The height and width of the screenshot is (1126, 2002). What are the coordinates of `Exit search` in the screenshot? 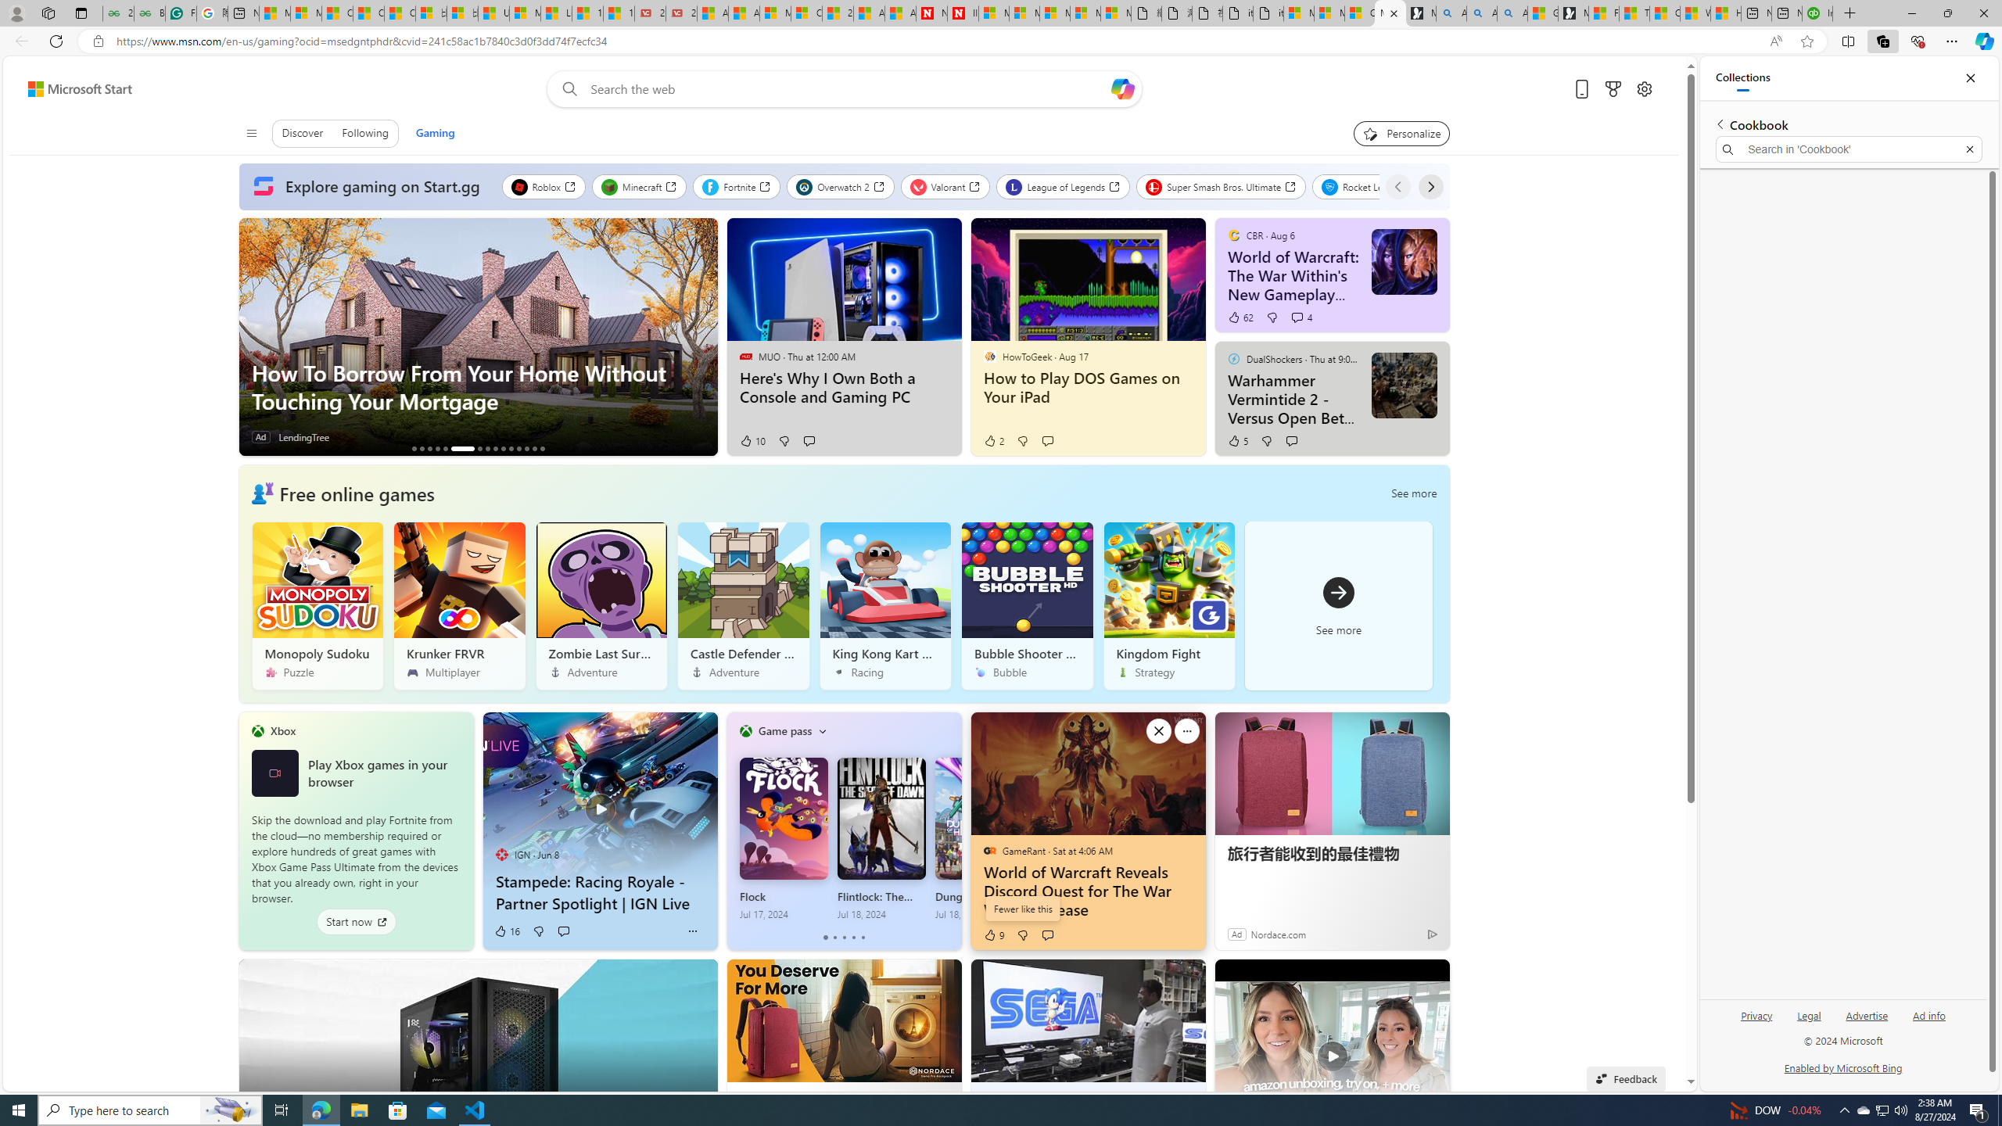 It's located at (1969, 149).